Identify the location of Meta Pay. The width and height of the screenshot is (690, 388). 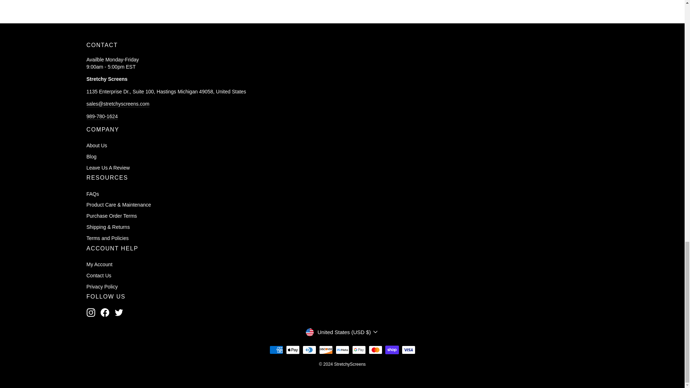
(342, 350).